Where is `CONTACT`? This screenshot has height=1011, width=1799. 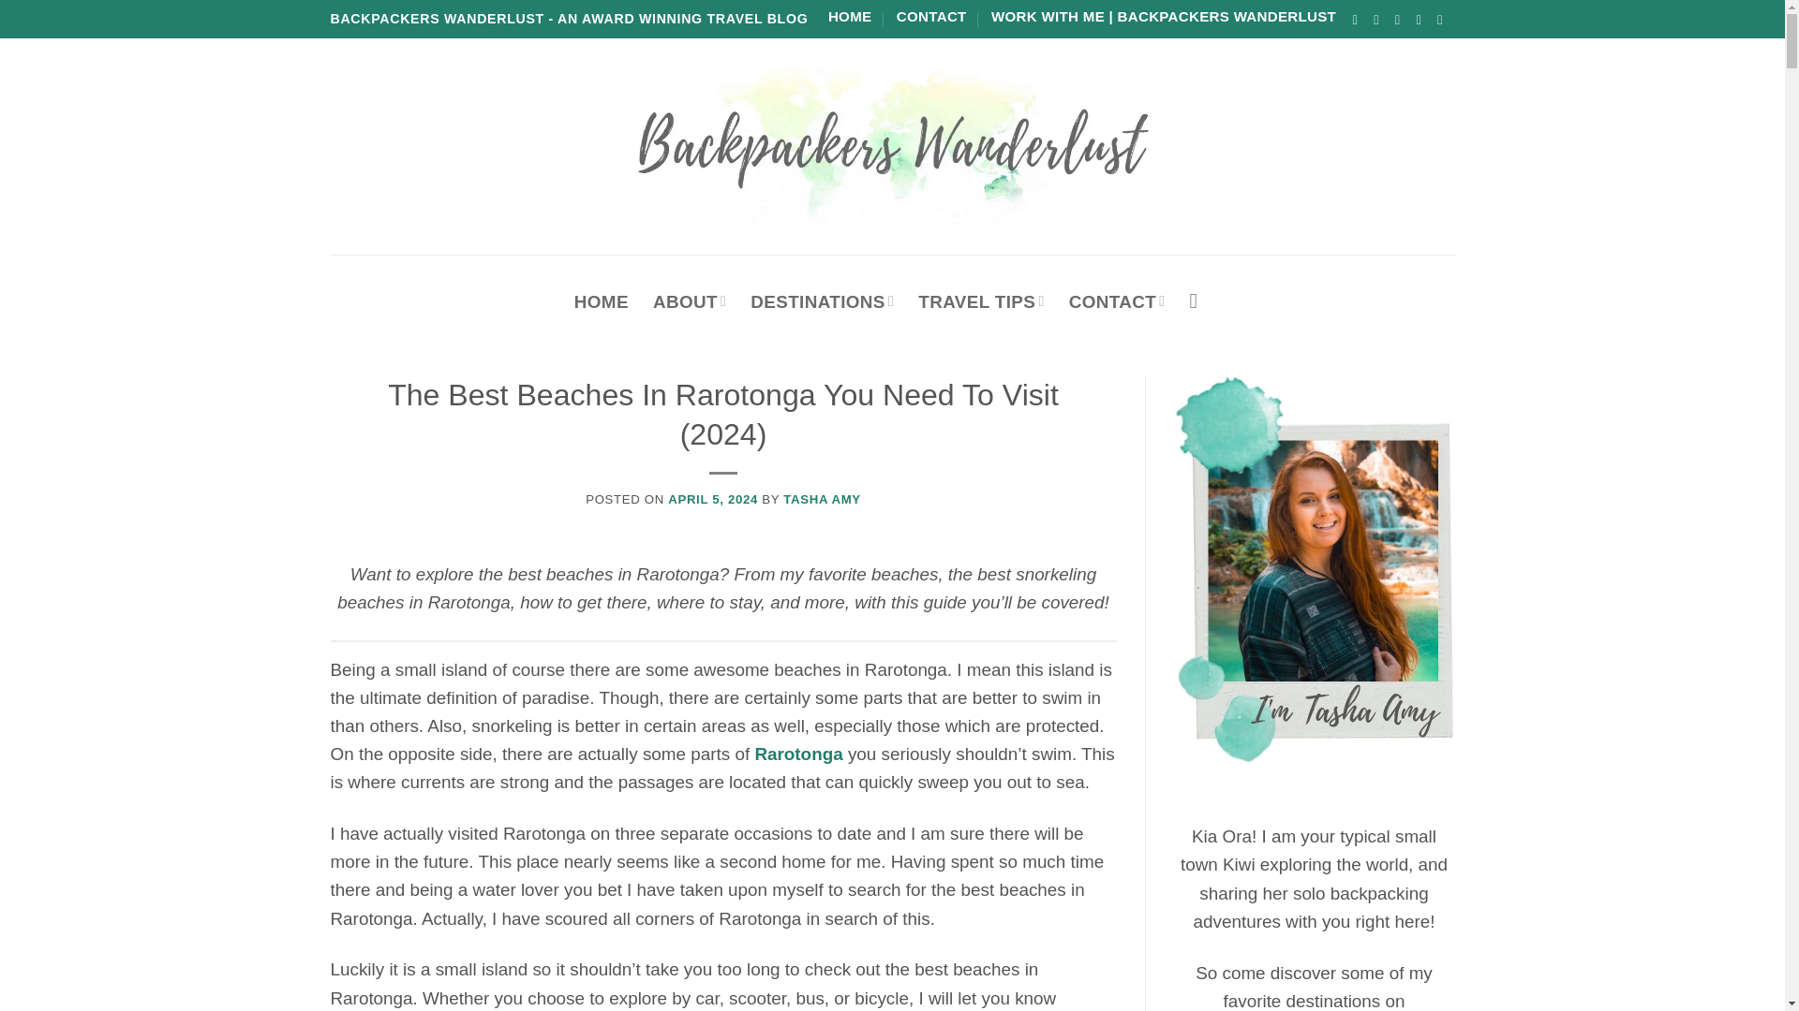
CONTACT is located at coordinates (931, 17).